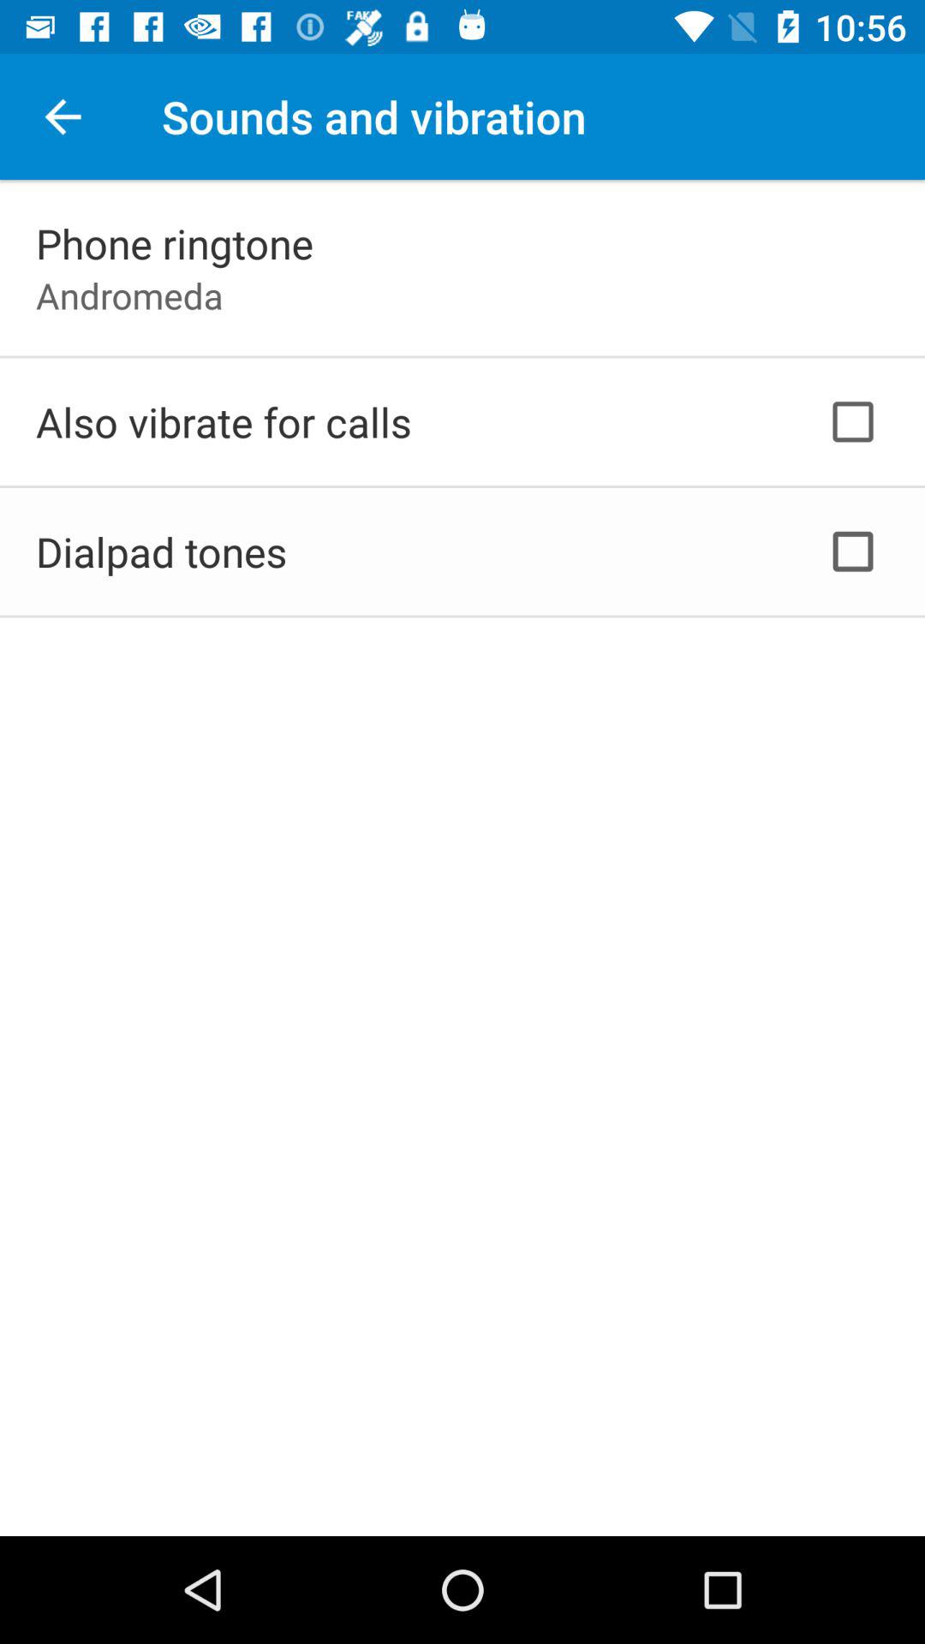 The height and width of the screenshot is (1644, 925). What do you see at coordinates (161, 551) in the screenshot?
I see `scroll until dialpad tones item` at bounding box center [161, 551].